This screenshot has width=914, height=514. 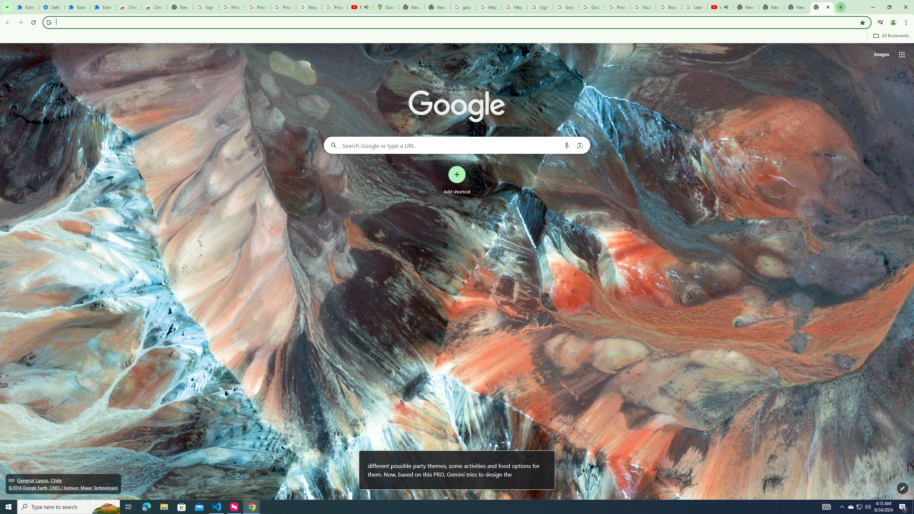 I want to click on Extensions, so click(x=103, y=7).